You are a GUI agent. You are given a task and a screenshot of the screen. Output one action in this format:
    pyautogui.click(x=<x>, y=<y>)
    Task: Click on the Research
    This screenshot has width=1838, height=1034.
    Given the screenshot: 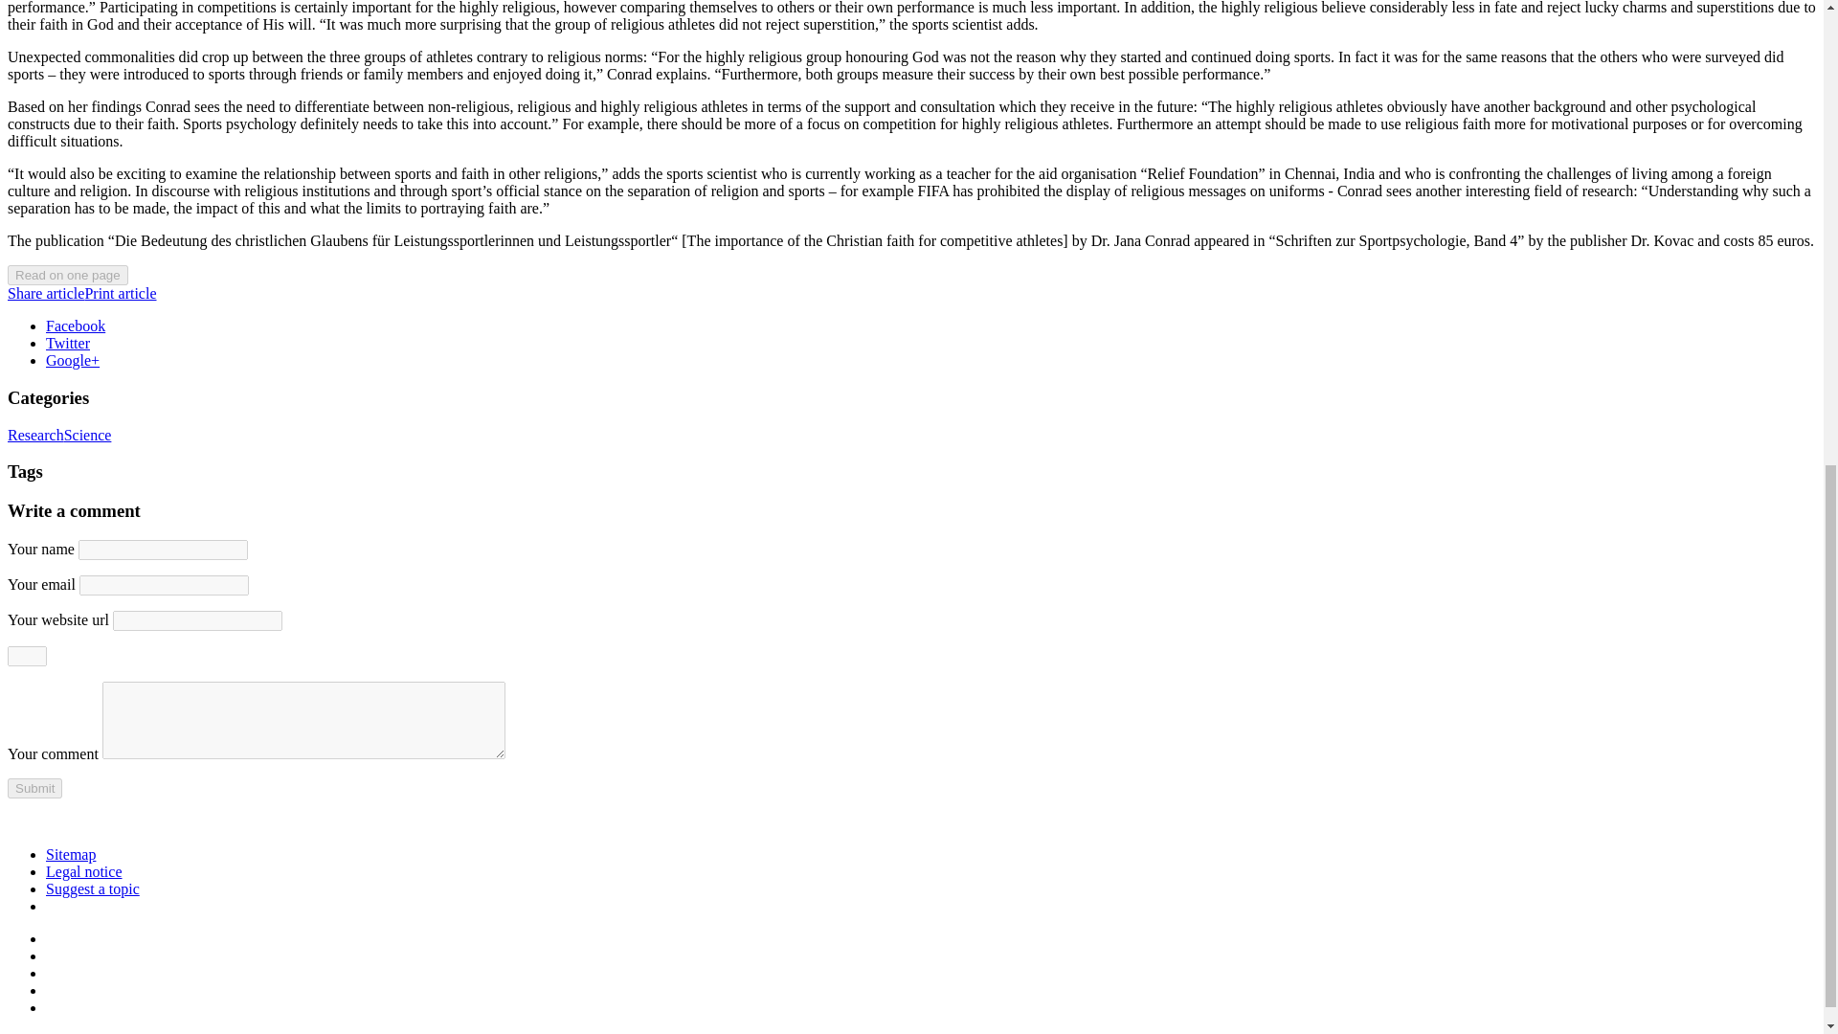 What is the action you would take?
    pyautogui.click(x=35, y=435)
    